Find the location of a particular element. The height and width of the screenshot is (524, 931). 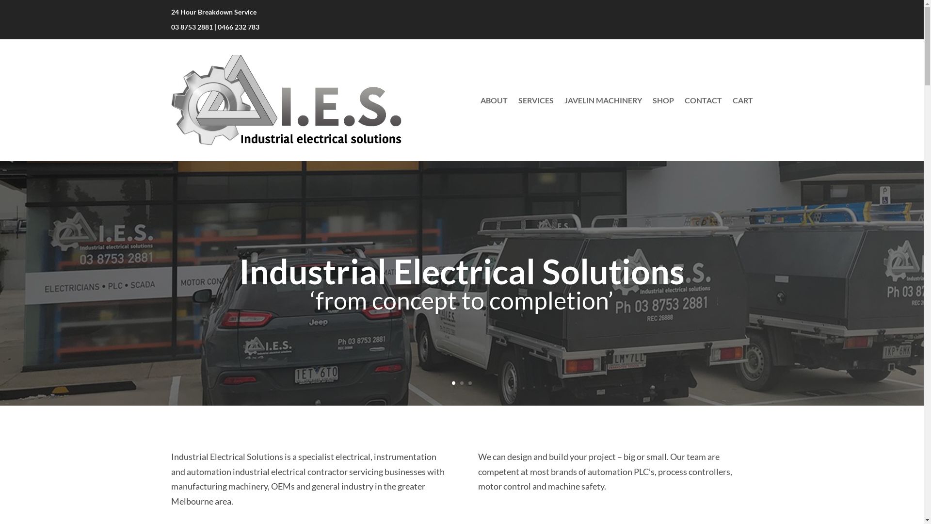

1 is located at coordinates (454, 383).